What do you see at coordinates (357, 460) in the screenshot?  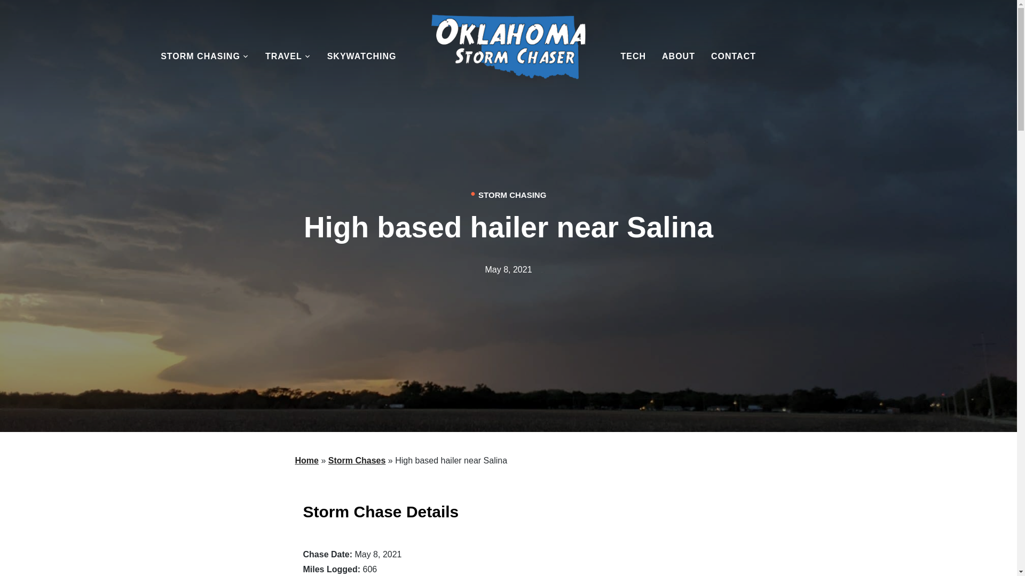 I see `Storm Chases` at bounding box center [357, 460].